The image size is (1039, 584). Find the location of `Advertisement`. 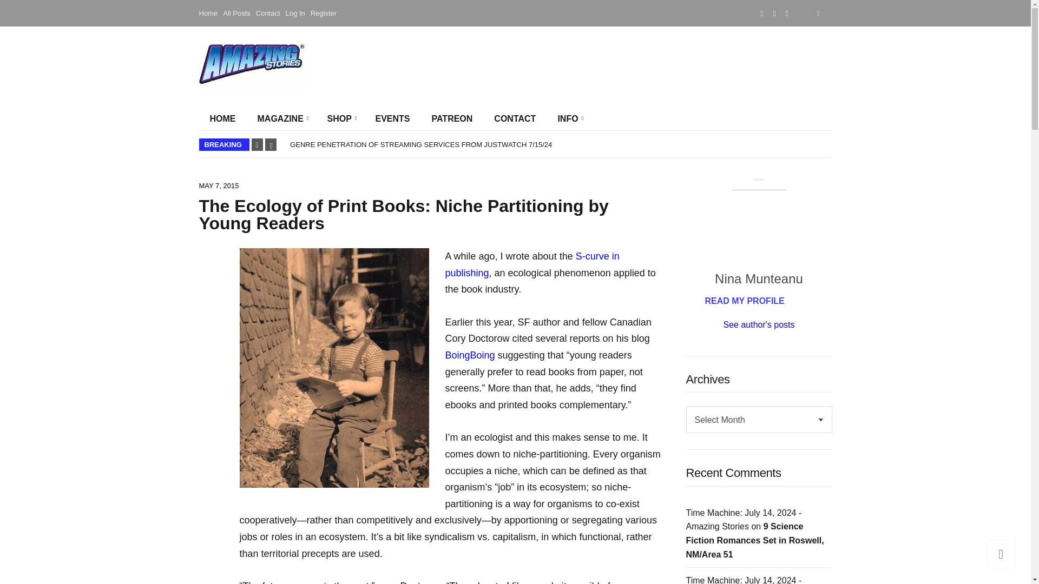

Advertisement is located at coordinates (624, 67).